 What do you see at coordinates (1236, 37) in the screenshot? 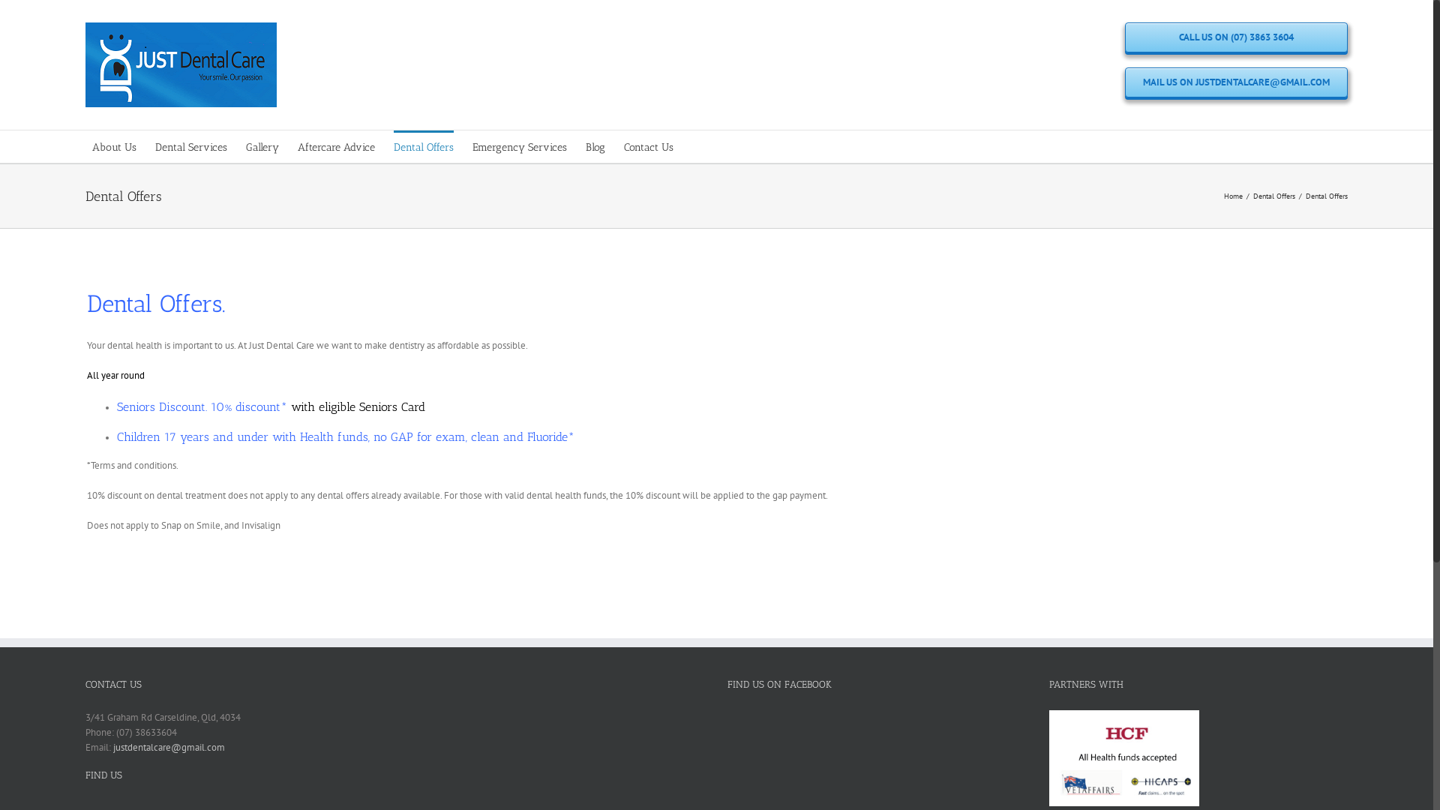
I see `CALL US ON (07) 3863 3604` at bounding box center [1236, 37].